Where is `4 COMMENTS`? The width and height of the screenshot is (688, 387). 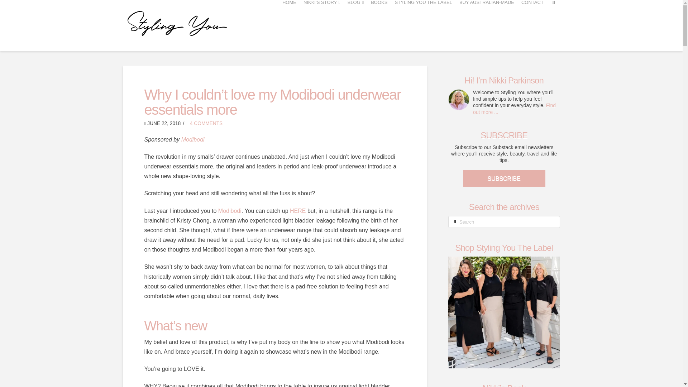
4 COMMENTS is located at coordinates (204, 123).